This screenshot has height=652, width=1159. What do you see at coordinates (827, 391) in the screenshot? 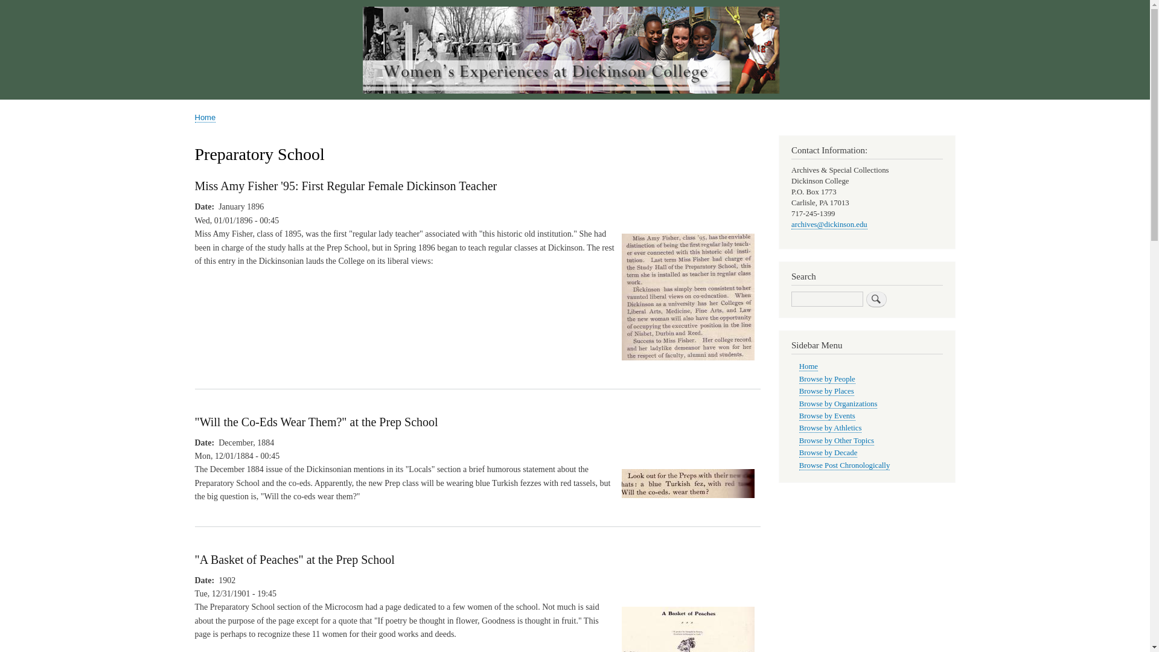
I see `Browse by Places` at bounding box center [827, 391].